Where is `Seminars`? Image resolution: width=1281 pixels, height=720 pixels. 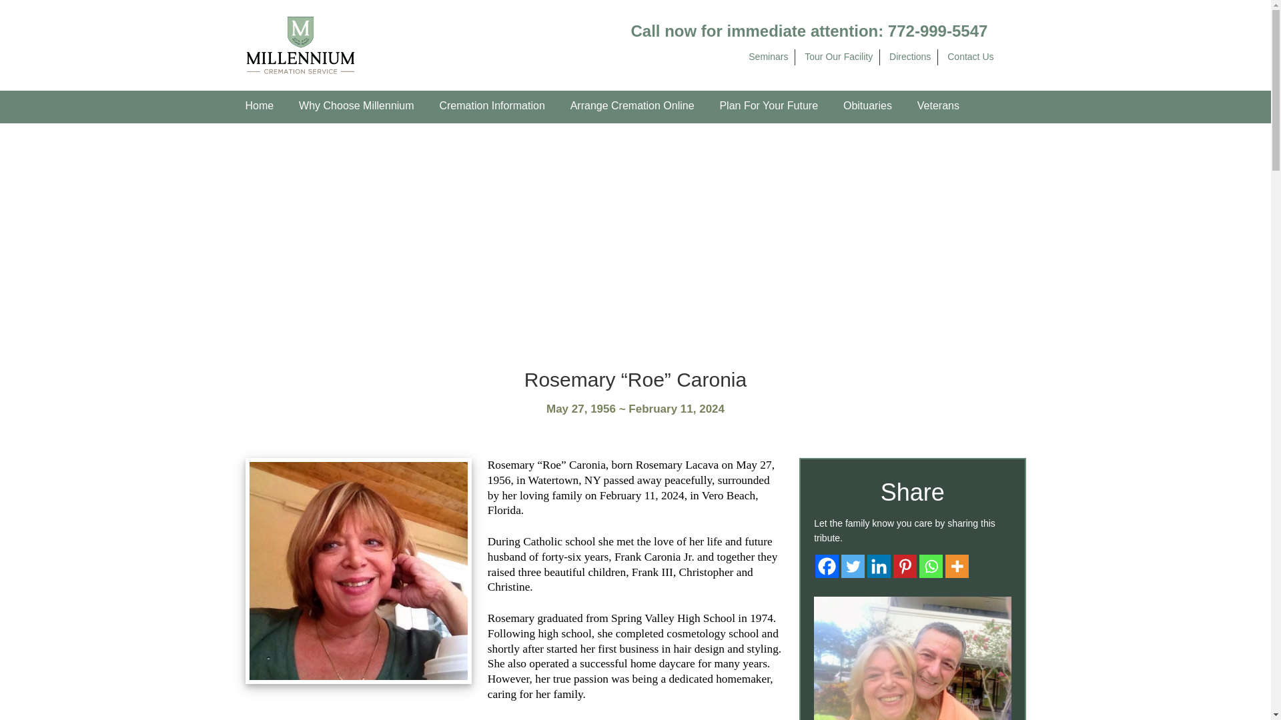
Seminars is located at coordinates (767, 56).